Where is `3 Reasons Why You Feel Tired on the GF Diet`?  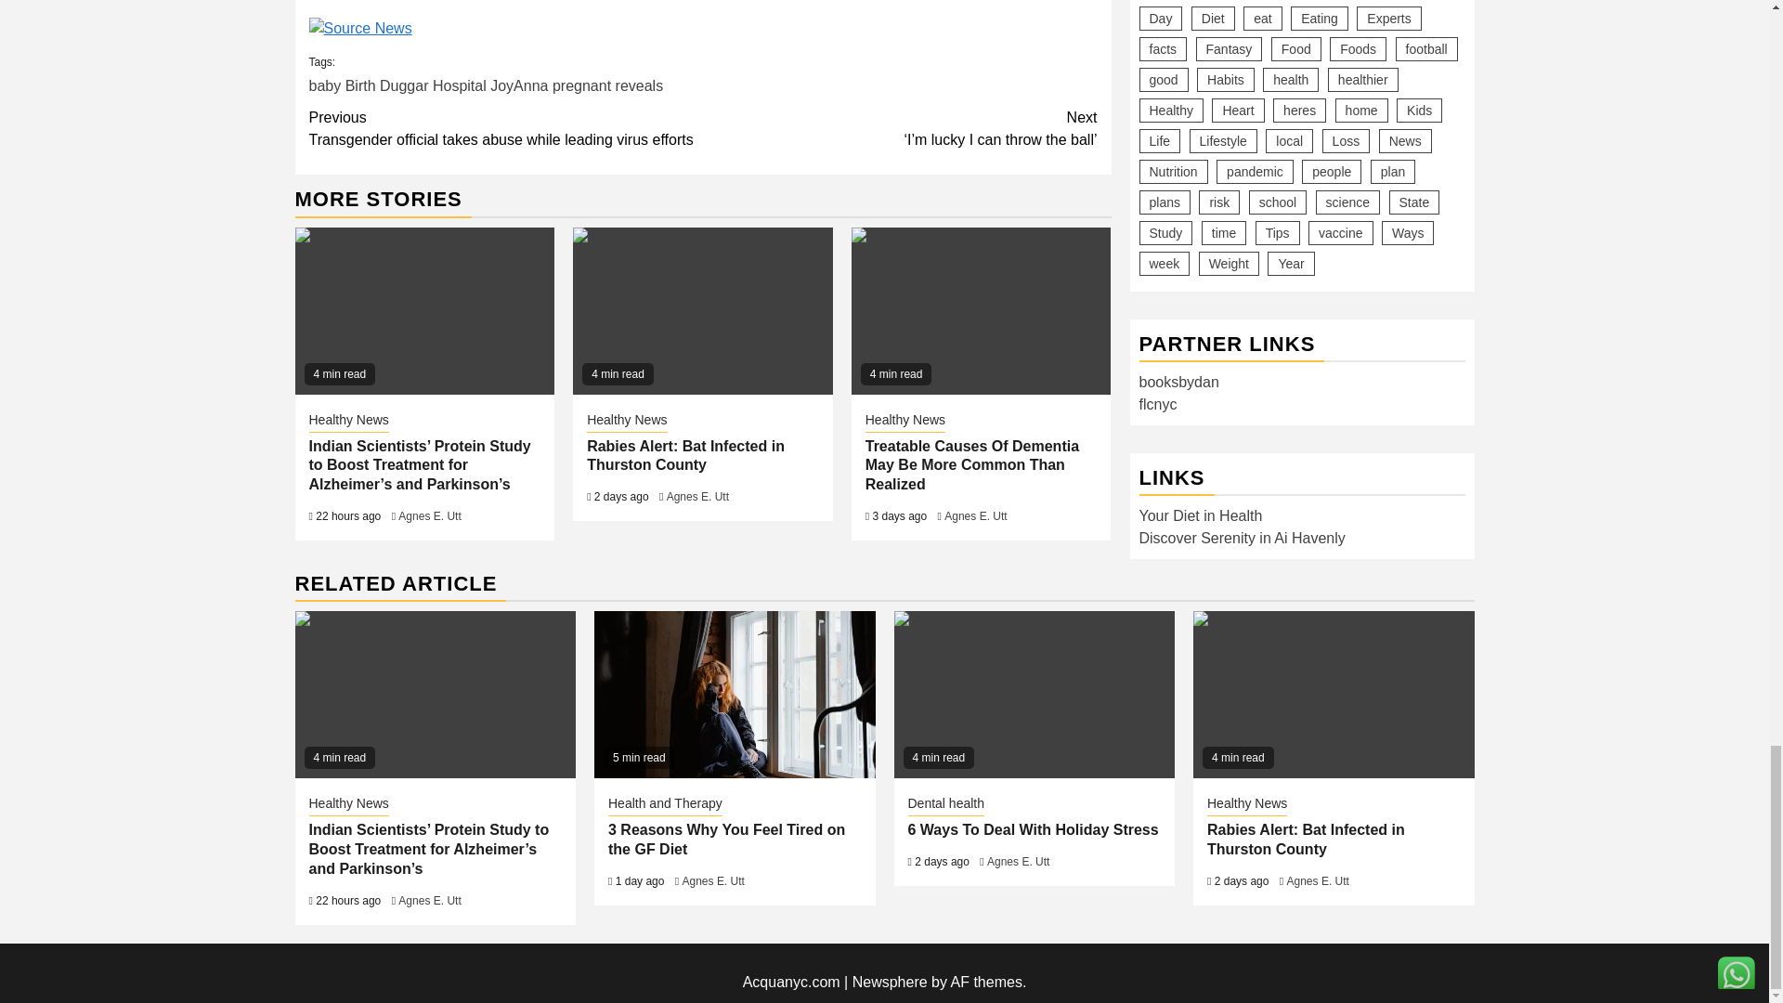
3 Reasons Why You Feel Tired on the GF Diet is located at coordinates (734, 695).